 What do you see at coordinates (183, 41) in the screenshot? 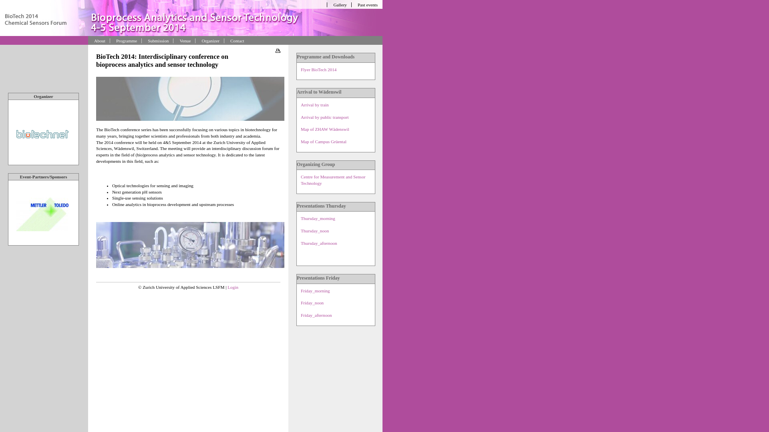
I see `Venue` at bounding box center [183, 41].